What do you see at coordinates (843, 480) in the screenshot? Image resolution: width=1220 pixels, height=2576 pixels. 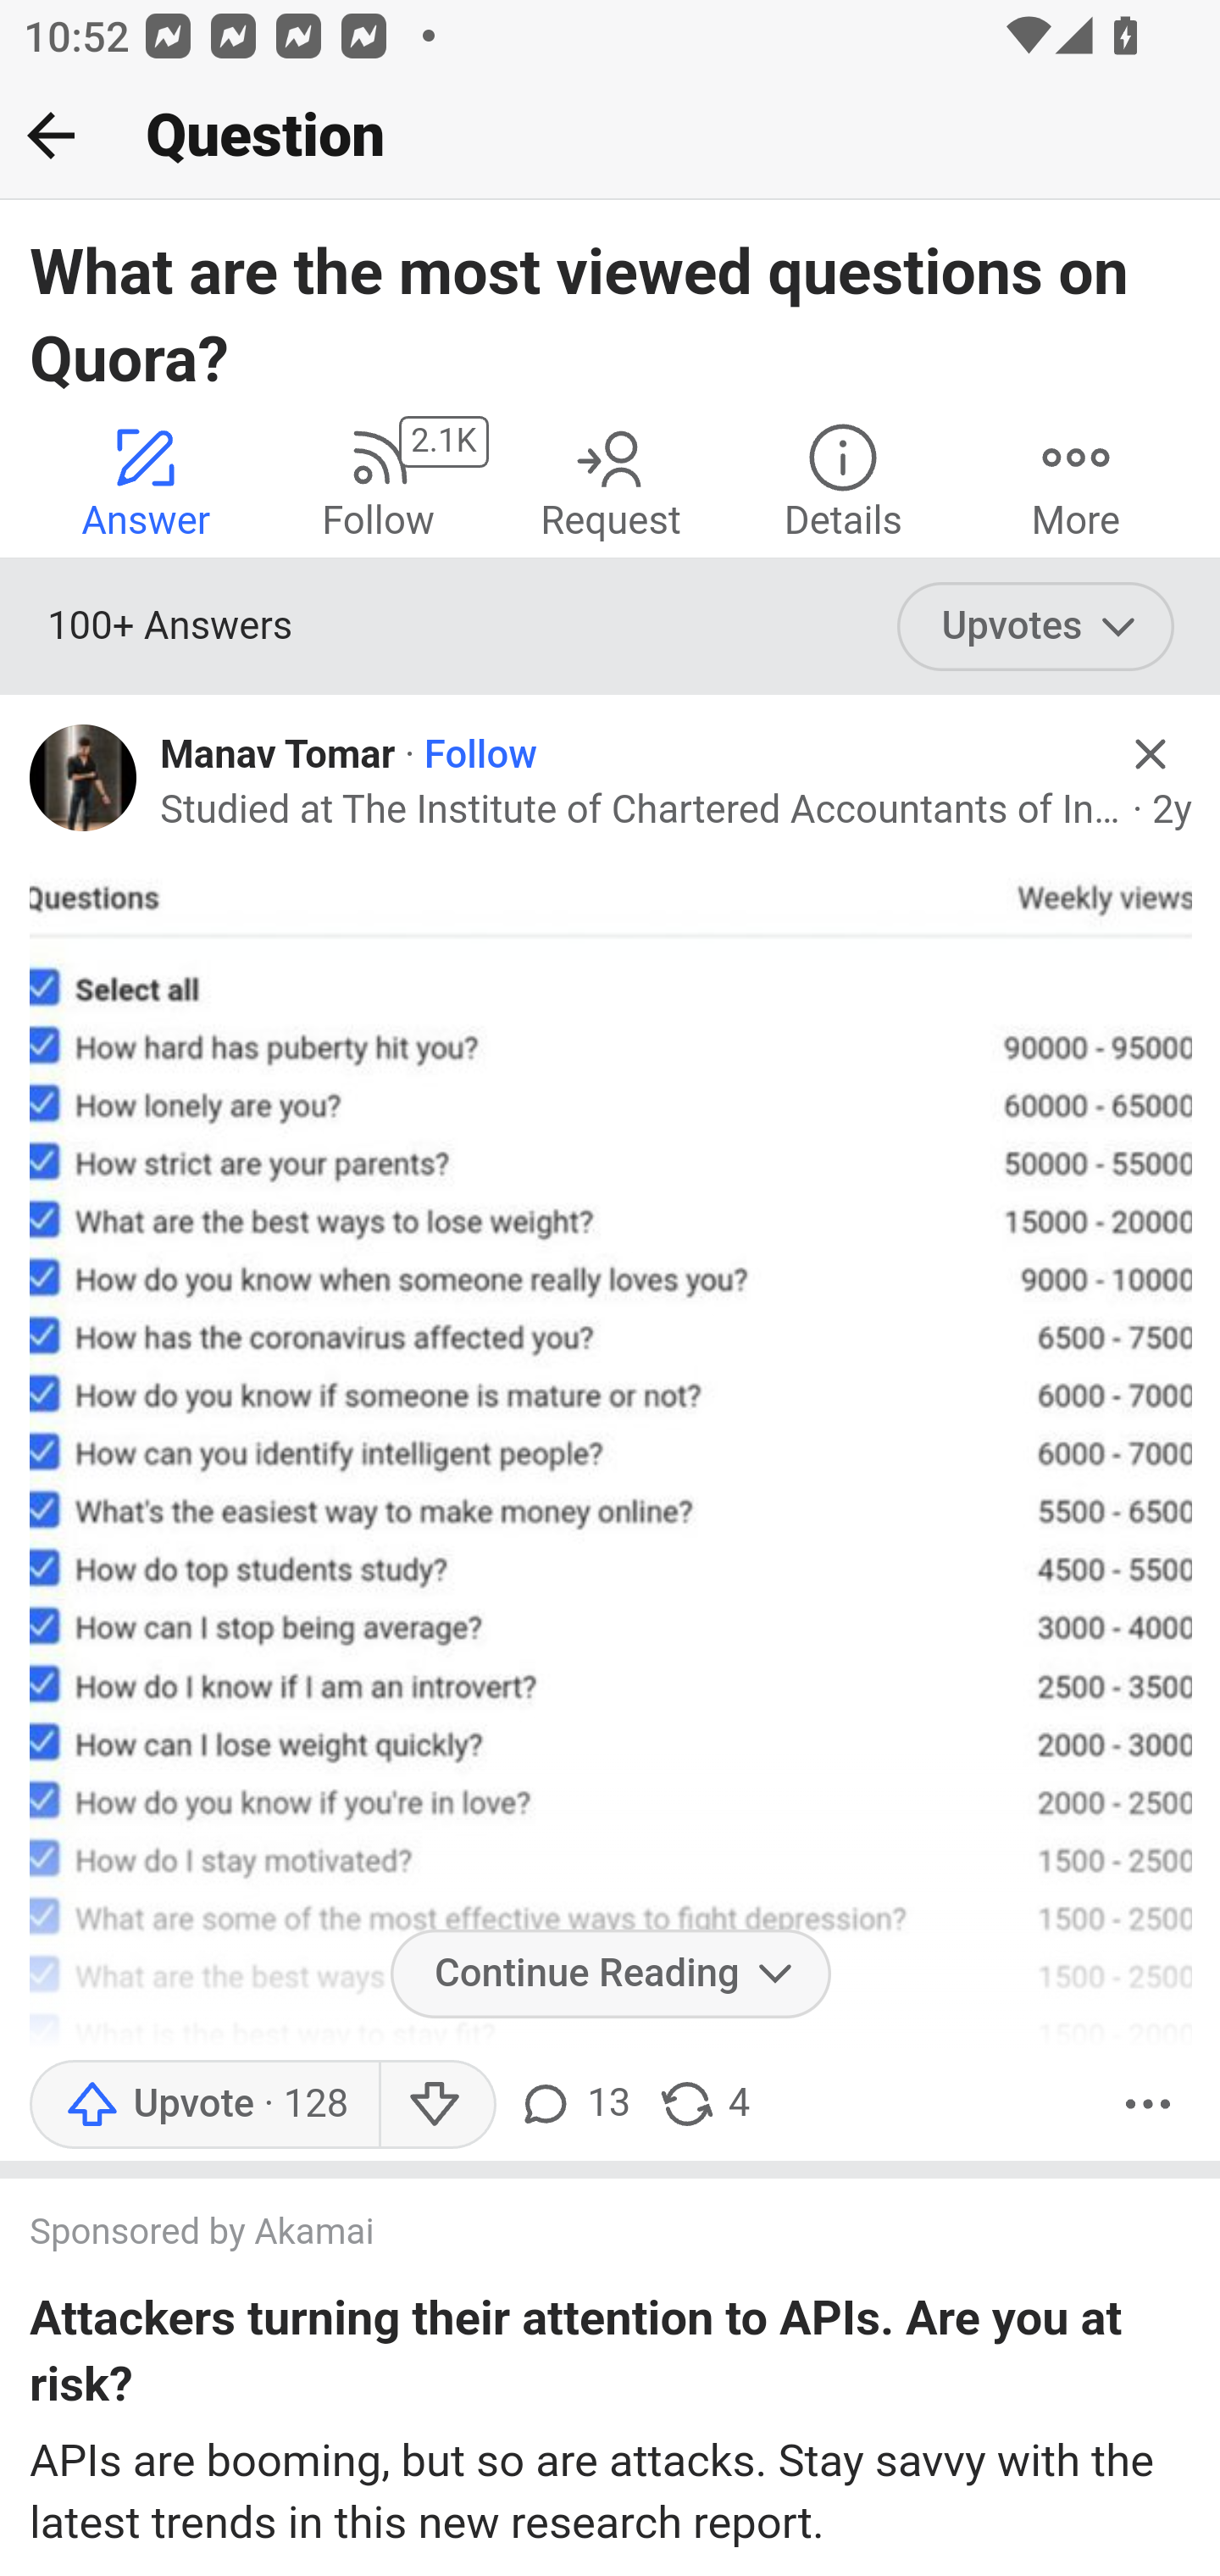 I see `Details` at bounding box center [843, 480].